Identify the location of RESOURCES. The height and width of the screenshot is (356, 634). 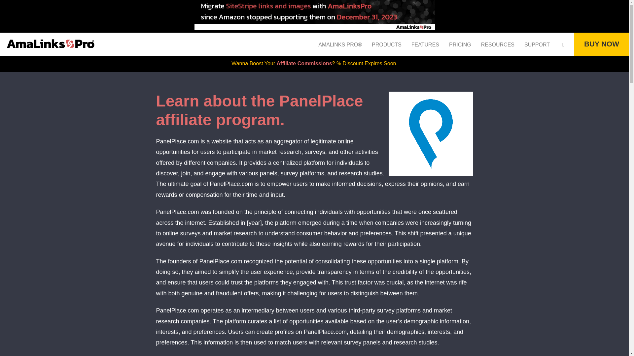
(498, 45).